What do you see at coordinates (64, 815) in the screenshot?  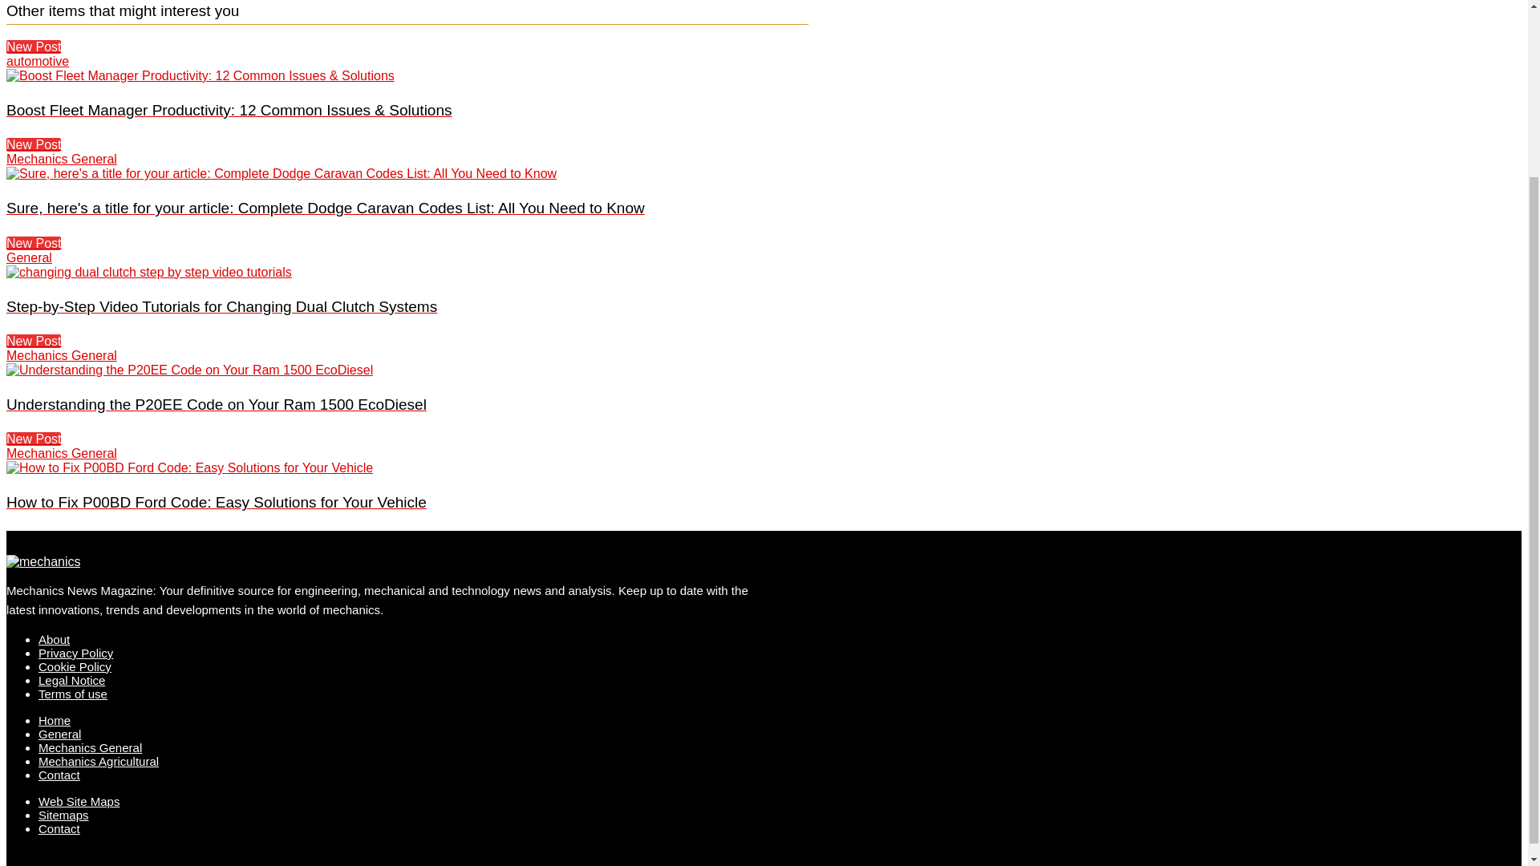 I see `Sitemaps` at bounding box center [64, 815].